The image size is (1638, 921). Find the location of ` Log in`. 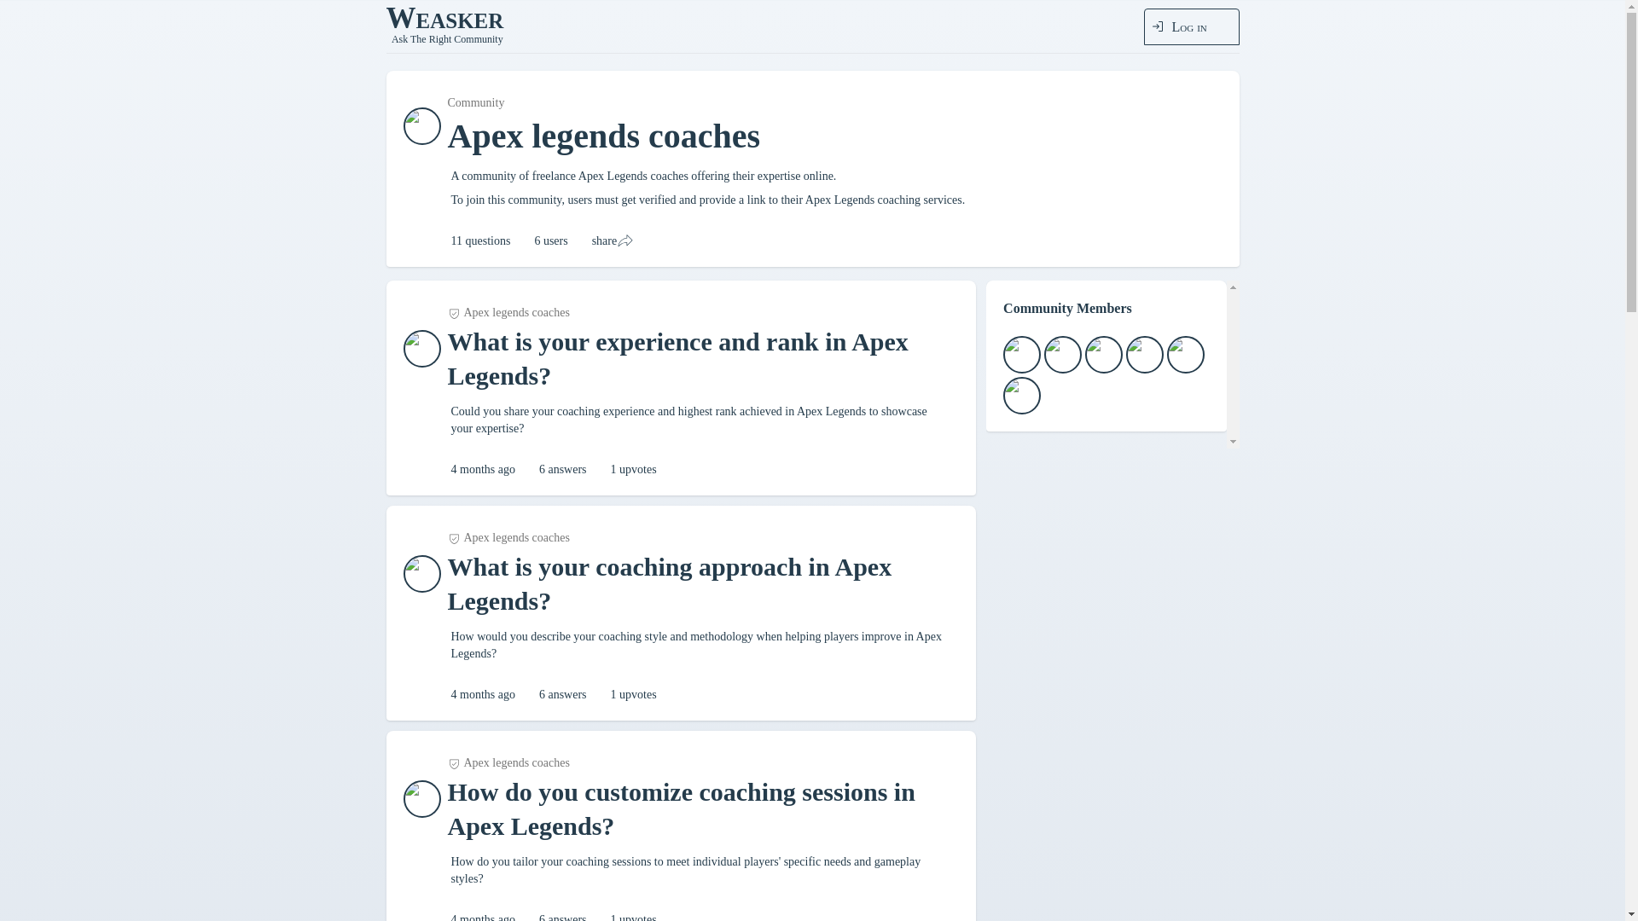

 Log in is located at coordinates (1191, 26).